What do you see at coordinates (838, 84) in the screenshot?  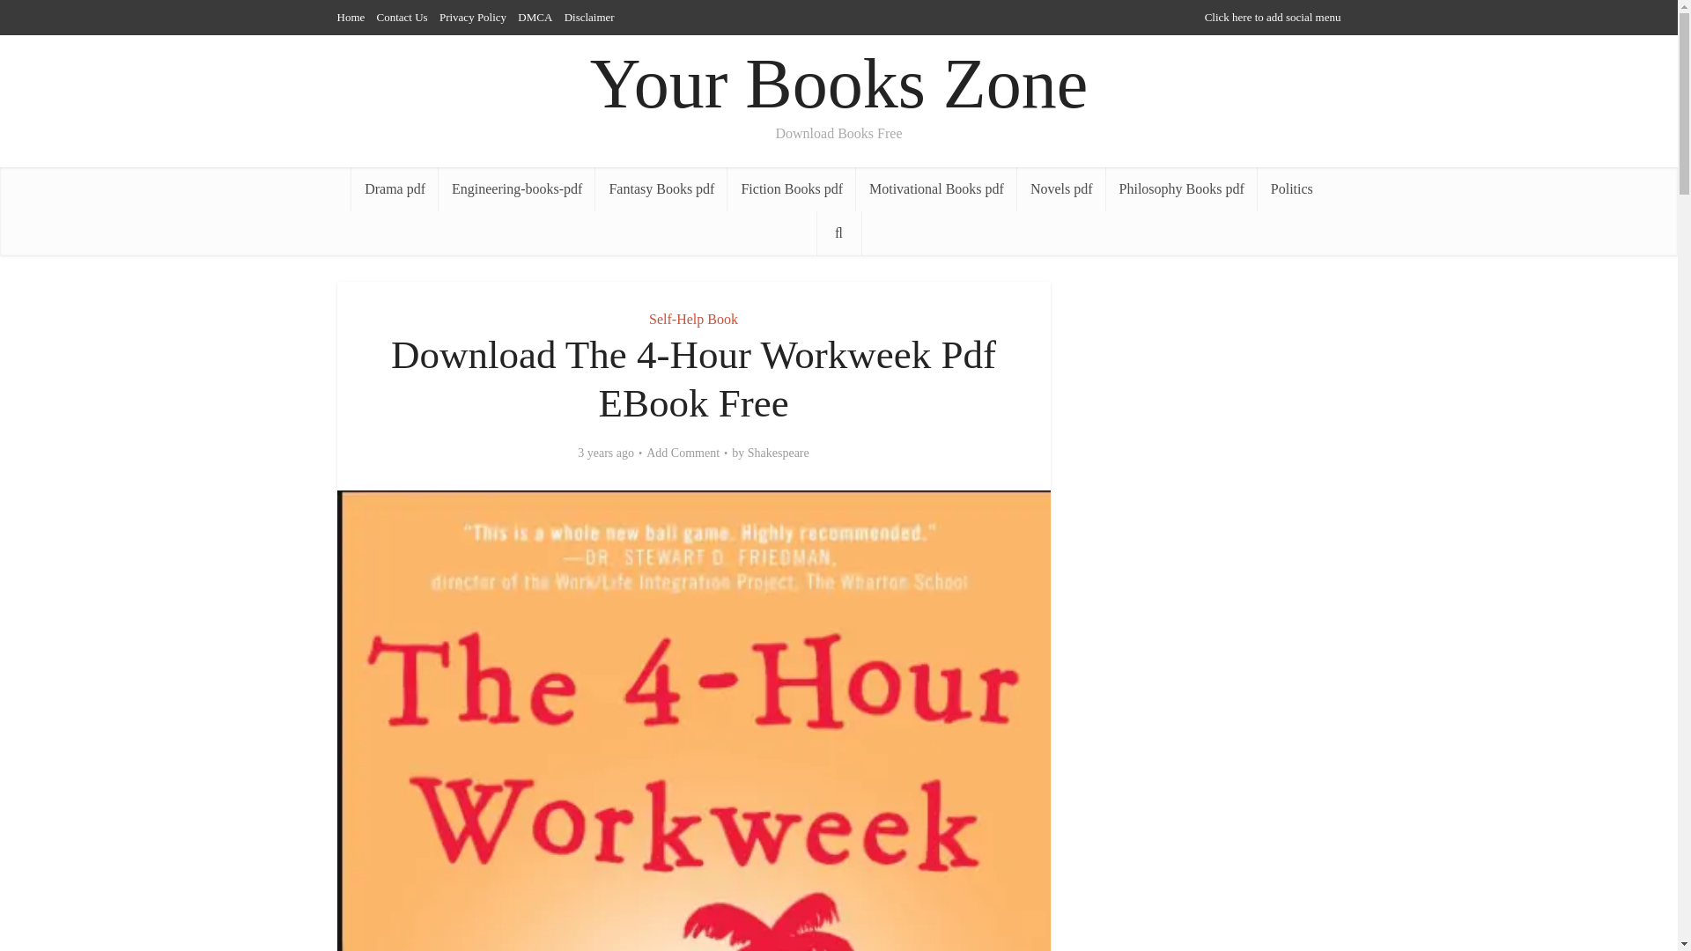 I see `Your Books Zone` at bounding box center [838, 84].